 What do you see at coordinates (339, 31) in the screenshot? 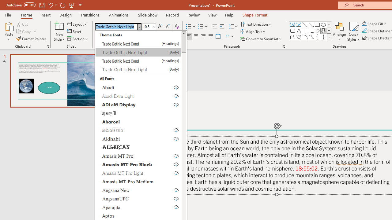
I see `Arrange` at bounding box center [339, 31].